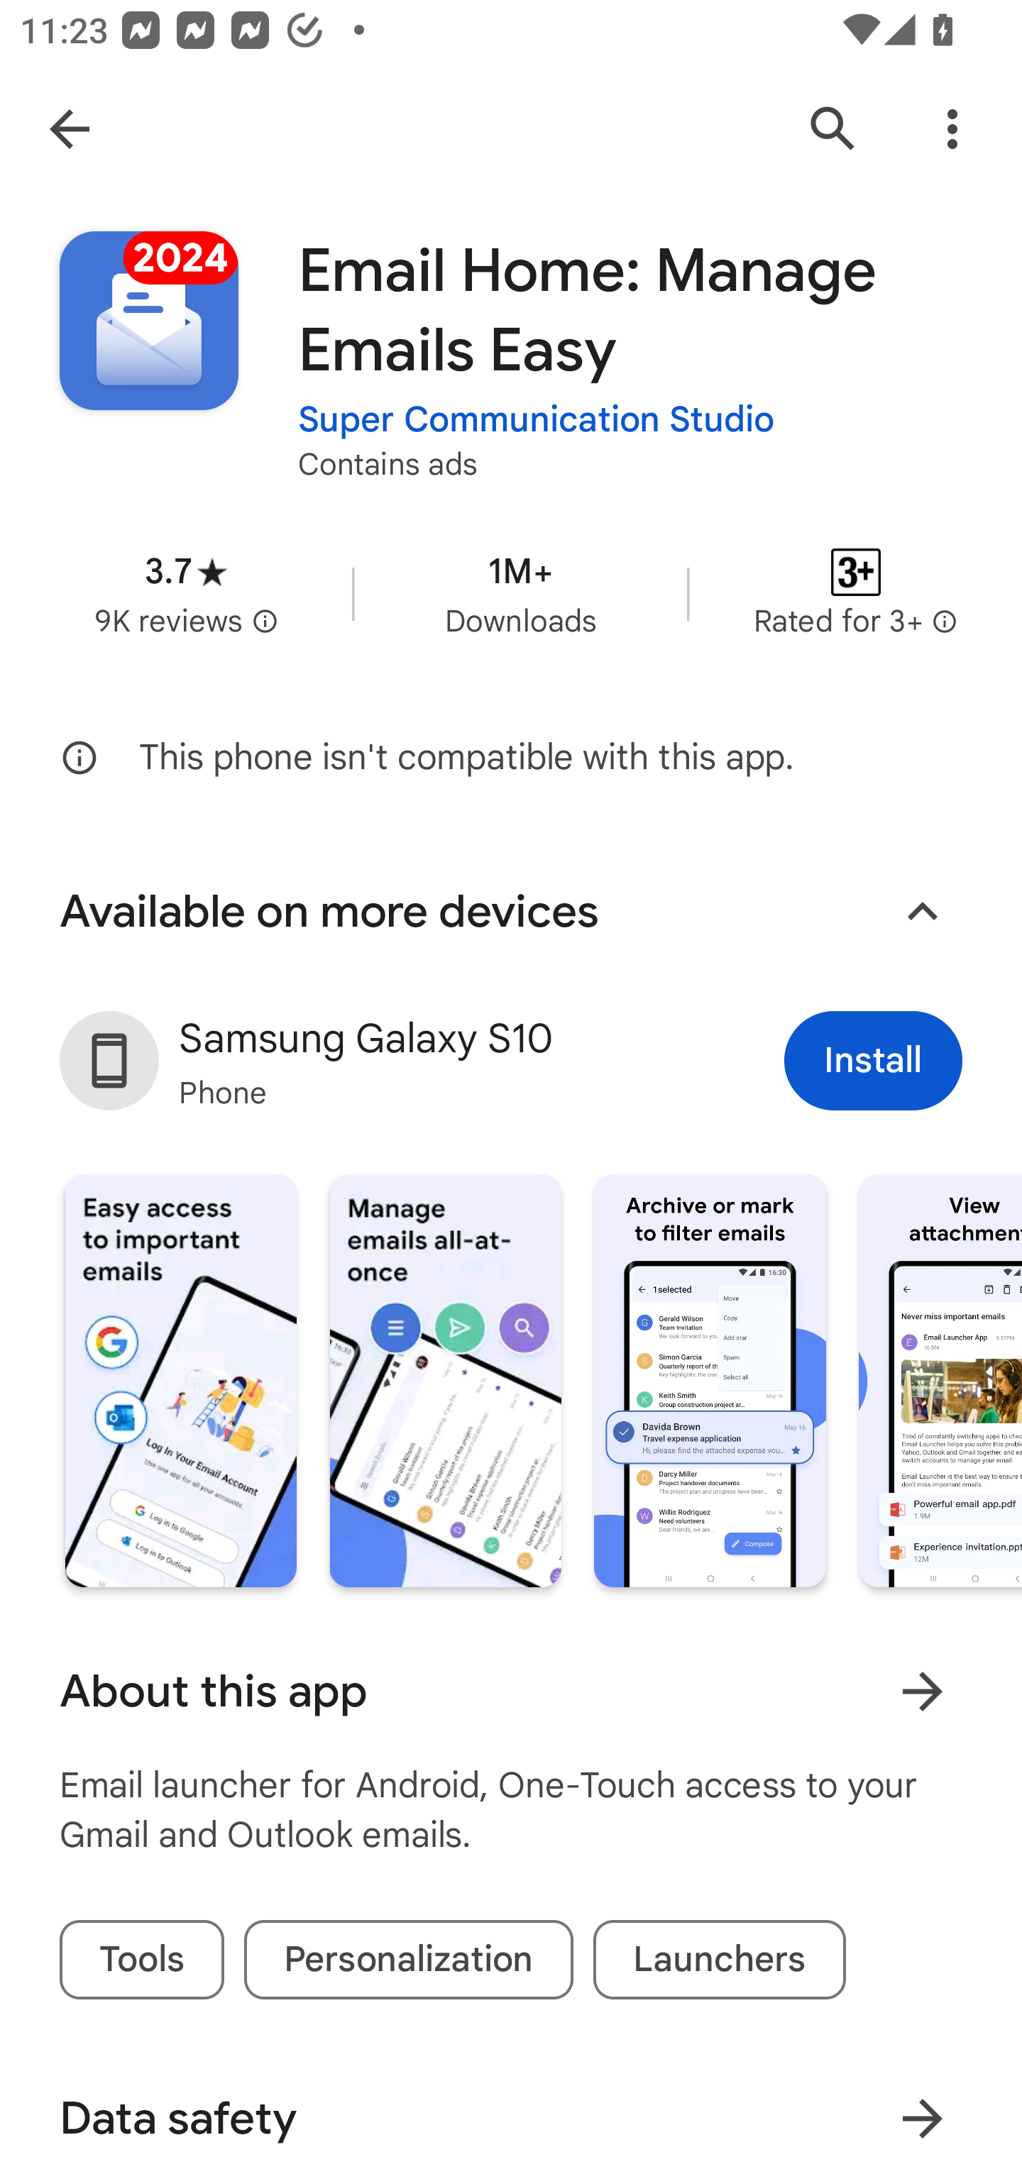 The width and height of the screenshot is (1022, 2157). I want to click on Personalization tag, so click(409, 1960).